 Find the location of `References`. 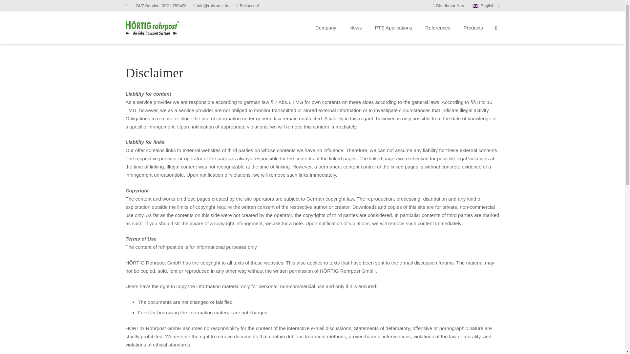

References is located at coordinates (438, 28).